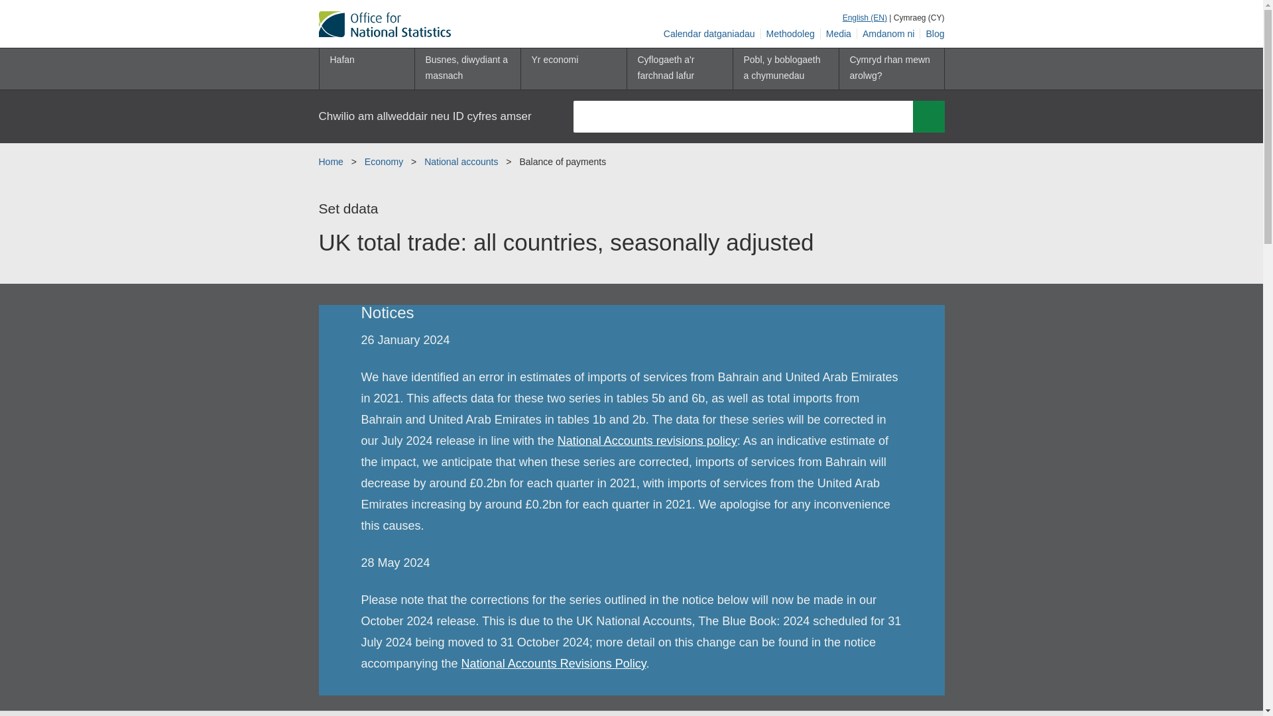  Describe the element at coordinates (366, 69) in the screenshot. I see `Hafan` at that location.